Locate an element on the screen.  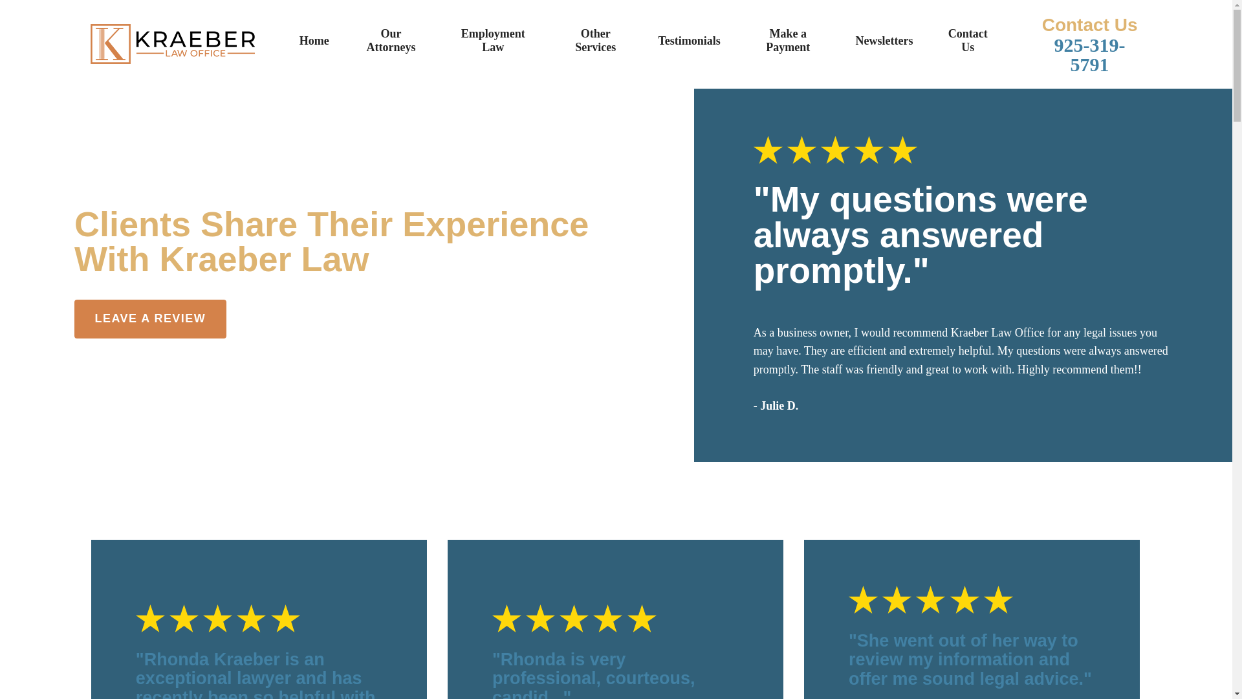
Employment Law is located at coordinates (493, 44).